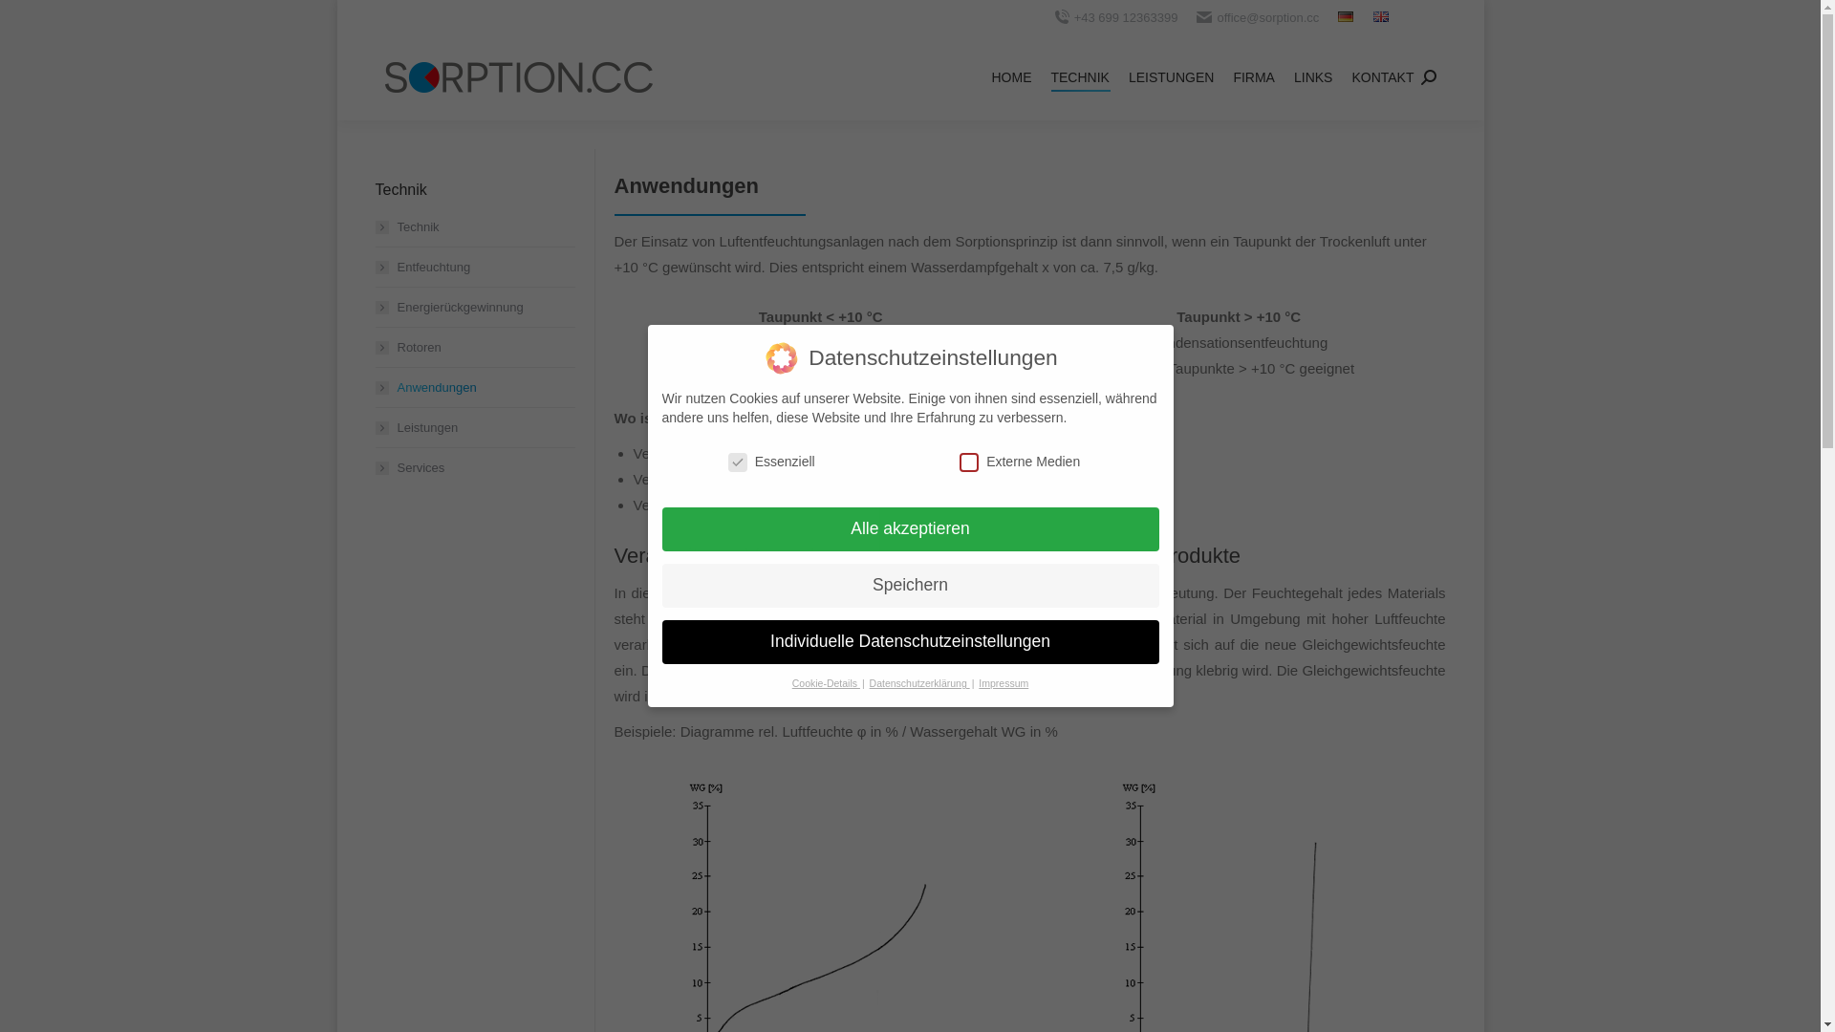 The image size is (1835, 1032). What do you see at coordinates (1172, 77) in the screenshot?
I see `LEISTUNGEN` at bounding box center [1172, 77].